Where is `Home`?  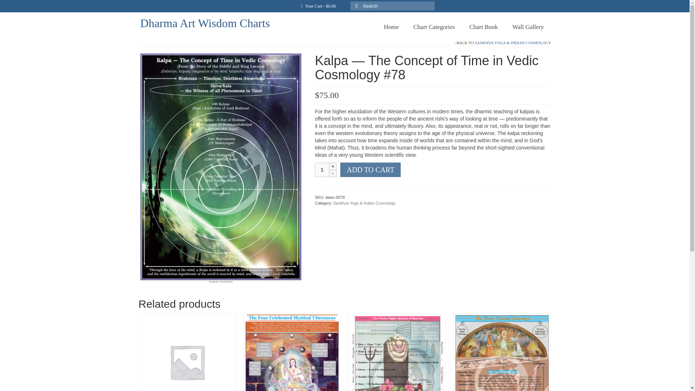 Home is located at coordinates (391, 27).